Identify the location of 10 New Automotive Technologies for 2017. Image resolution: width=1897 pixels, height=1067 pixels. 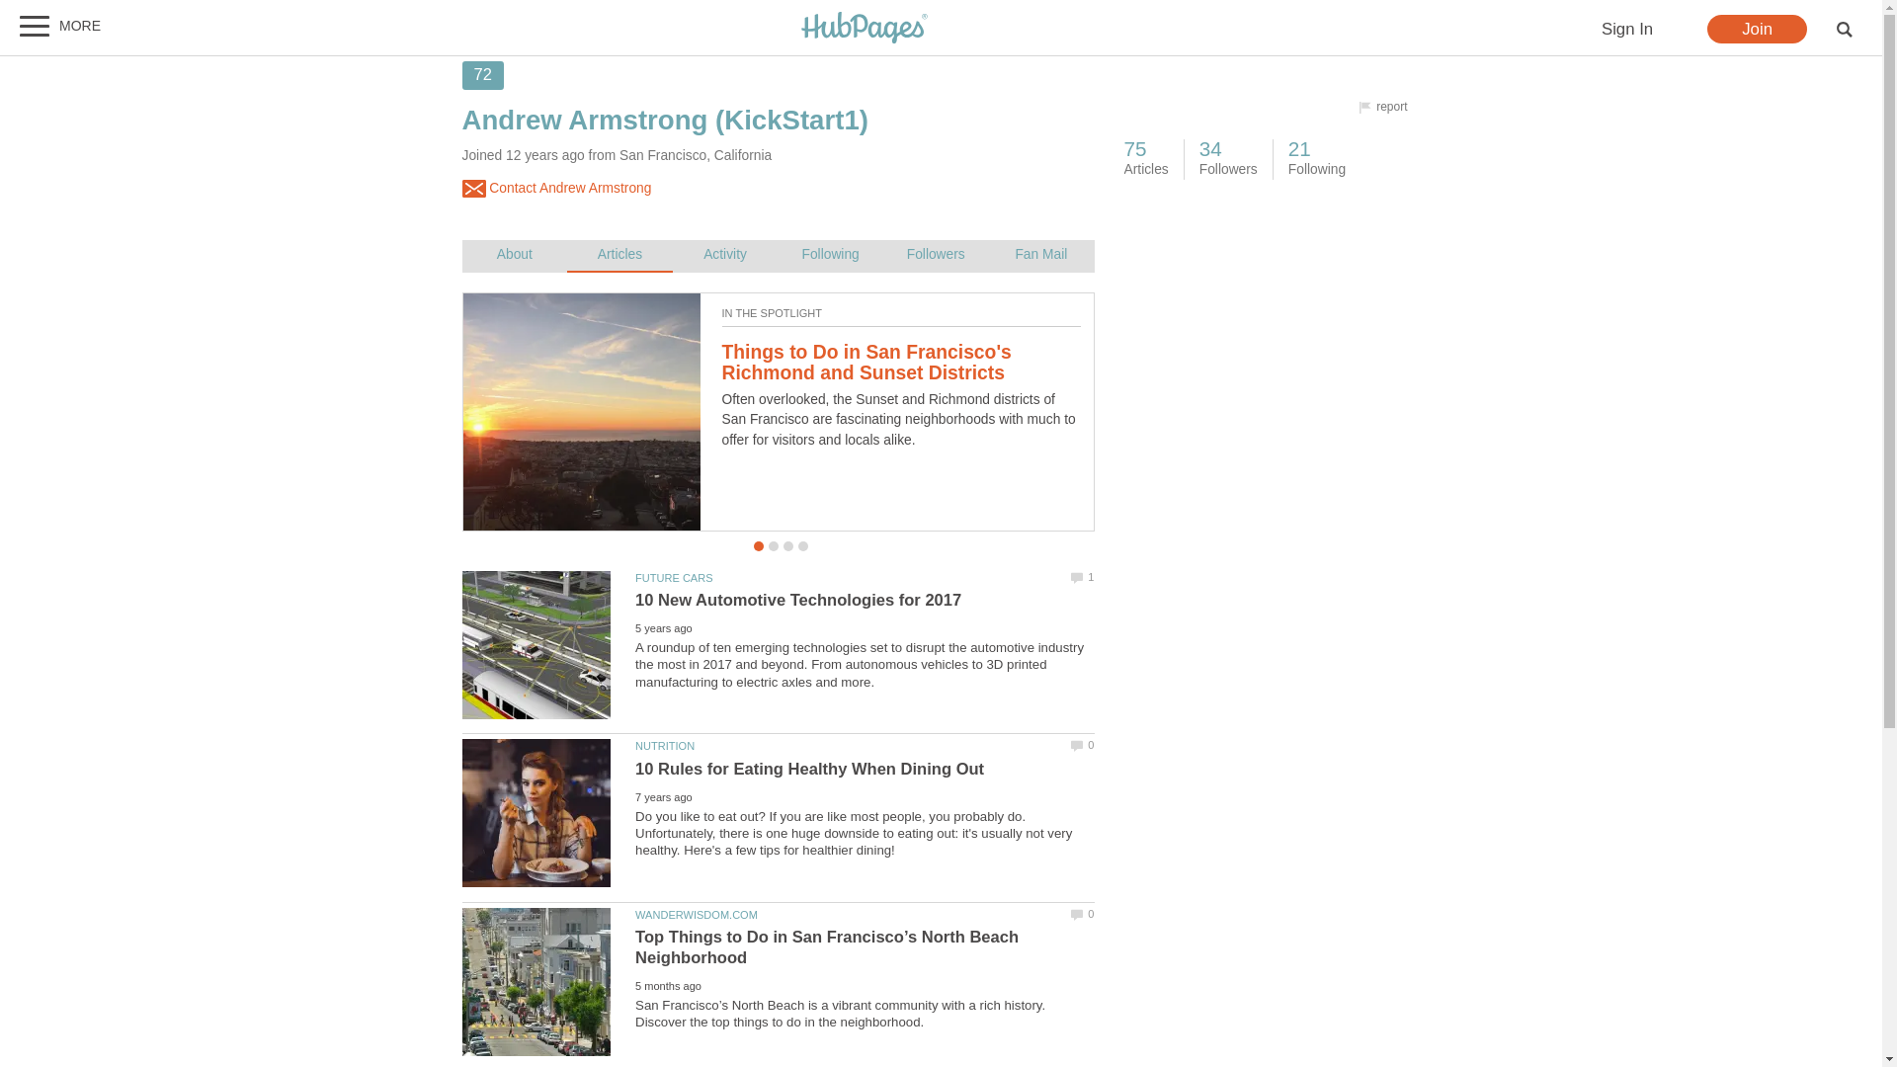
(536, 644).